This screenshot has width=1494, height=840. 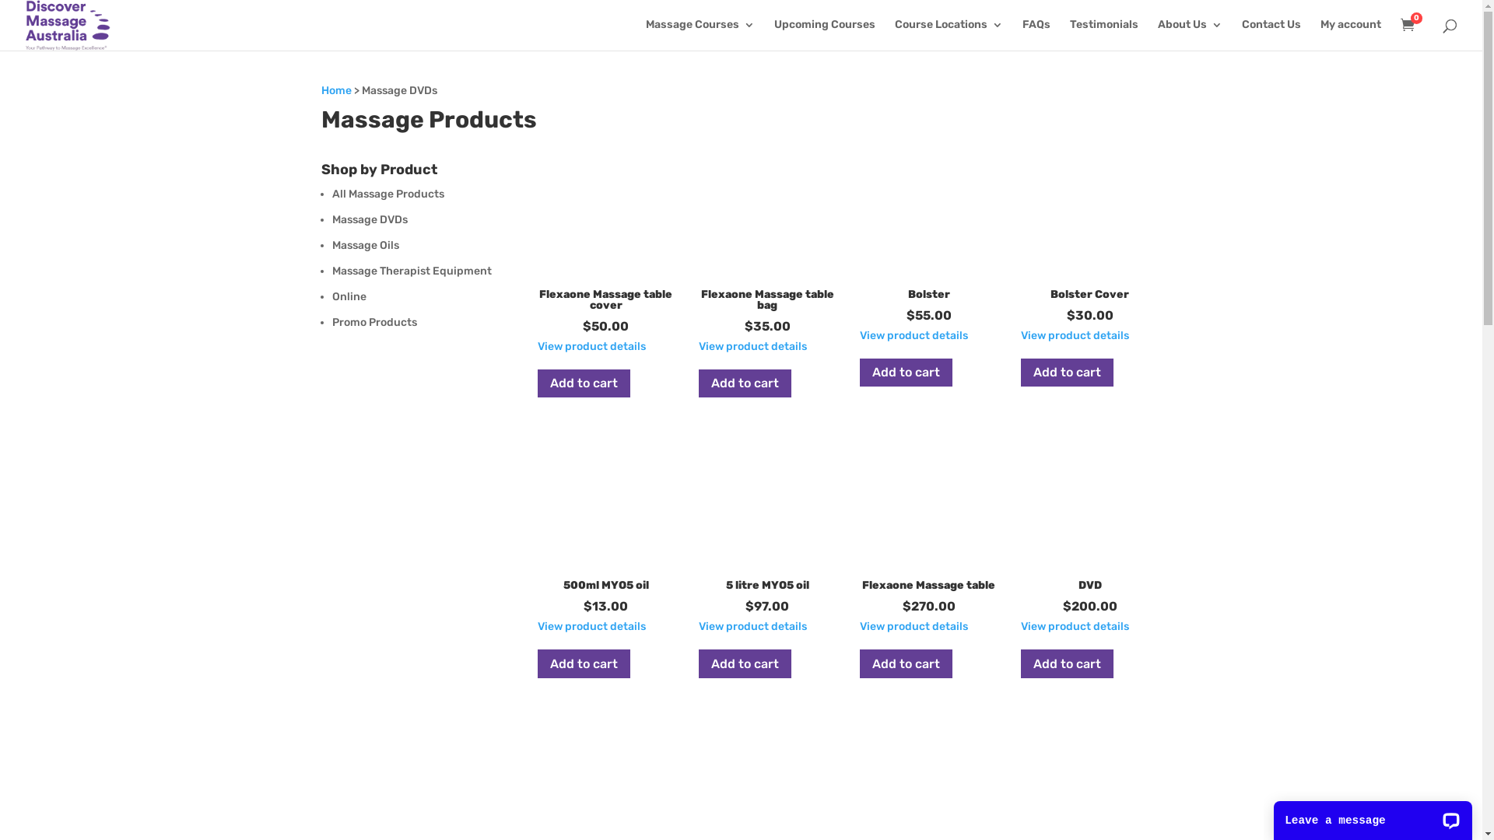 What do you see at coordinates (929, 241) in the screenshot?
I see `Bolster
$55.00` at bounding box center [929, 241].